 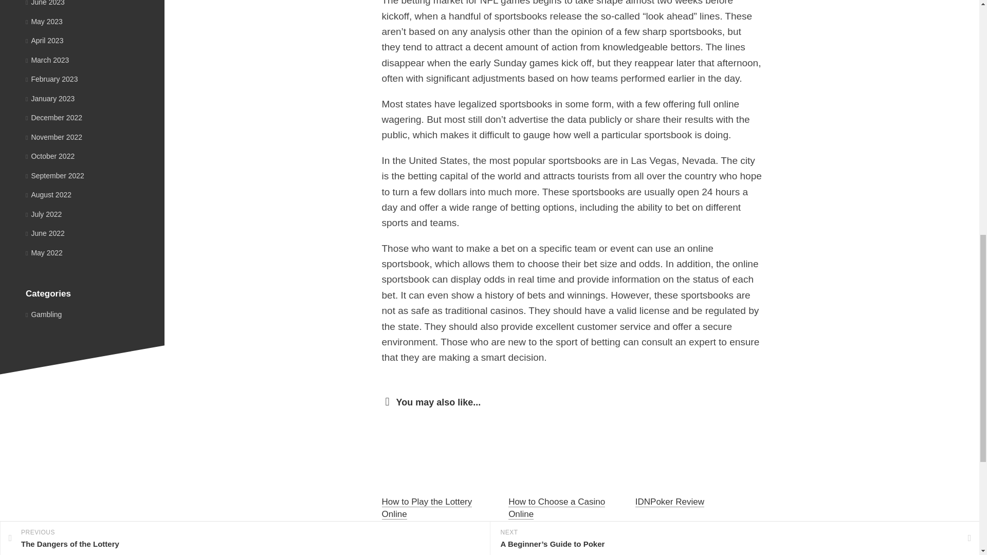 I want to click on December 2022, so click(x=53, y=117).